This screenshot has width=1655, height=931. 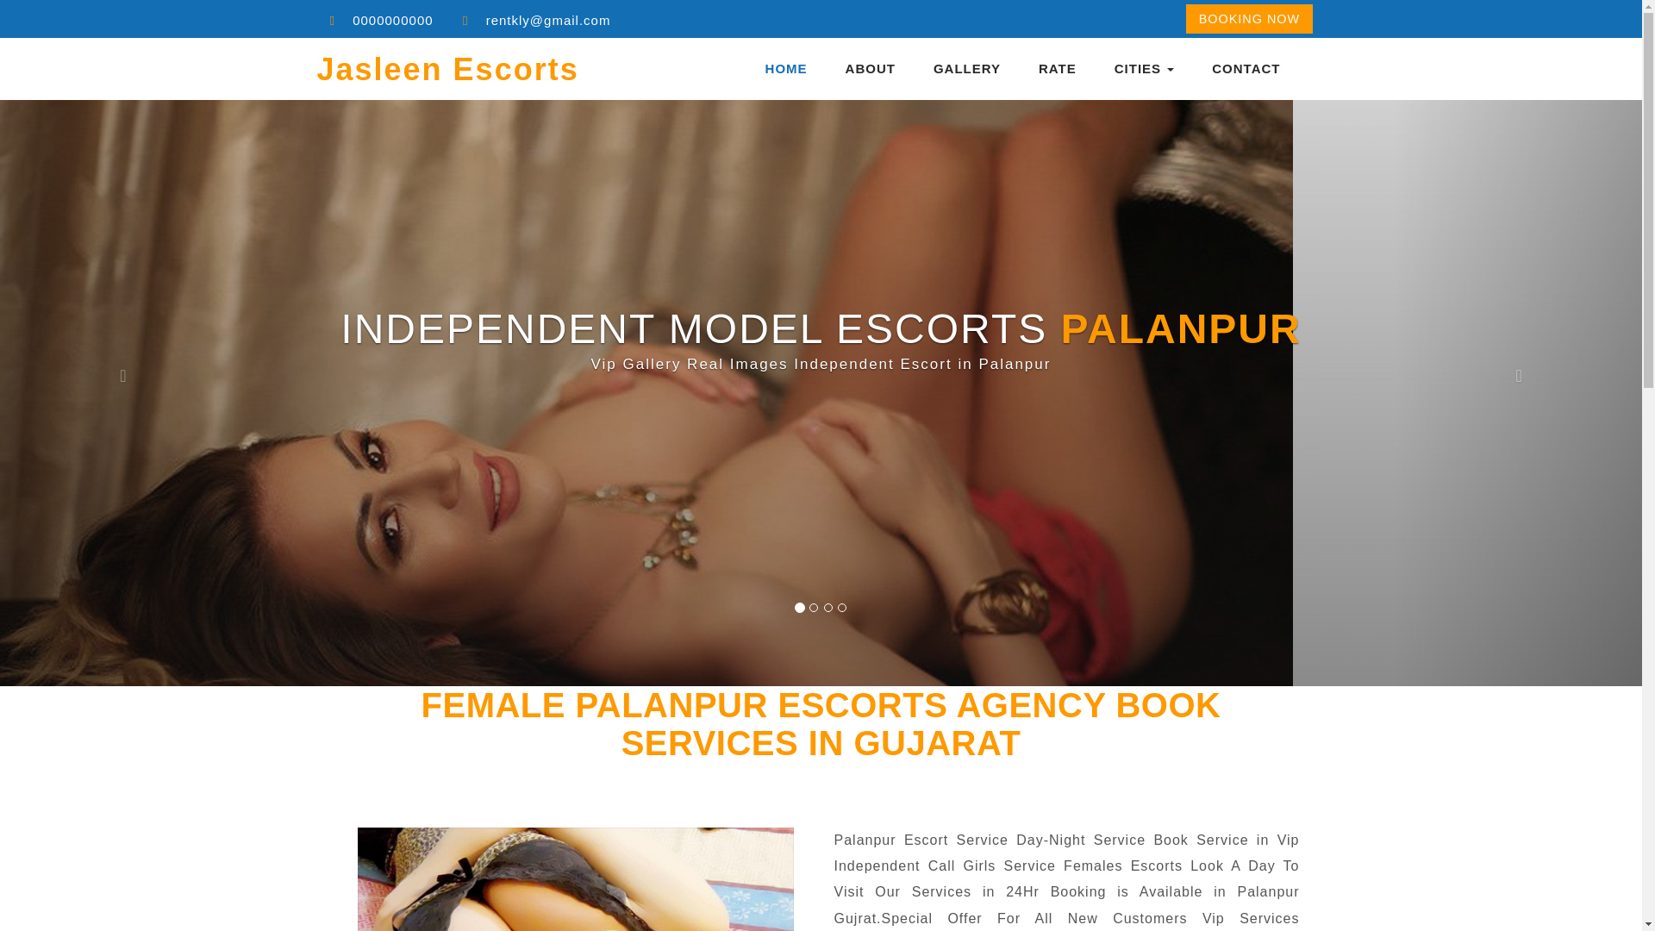 What do you see at coordinates (1245, 69) in the screenshot?
I see `CONTACT` at bounding box center [1245, 69].